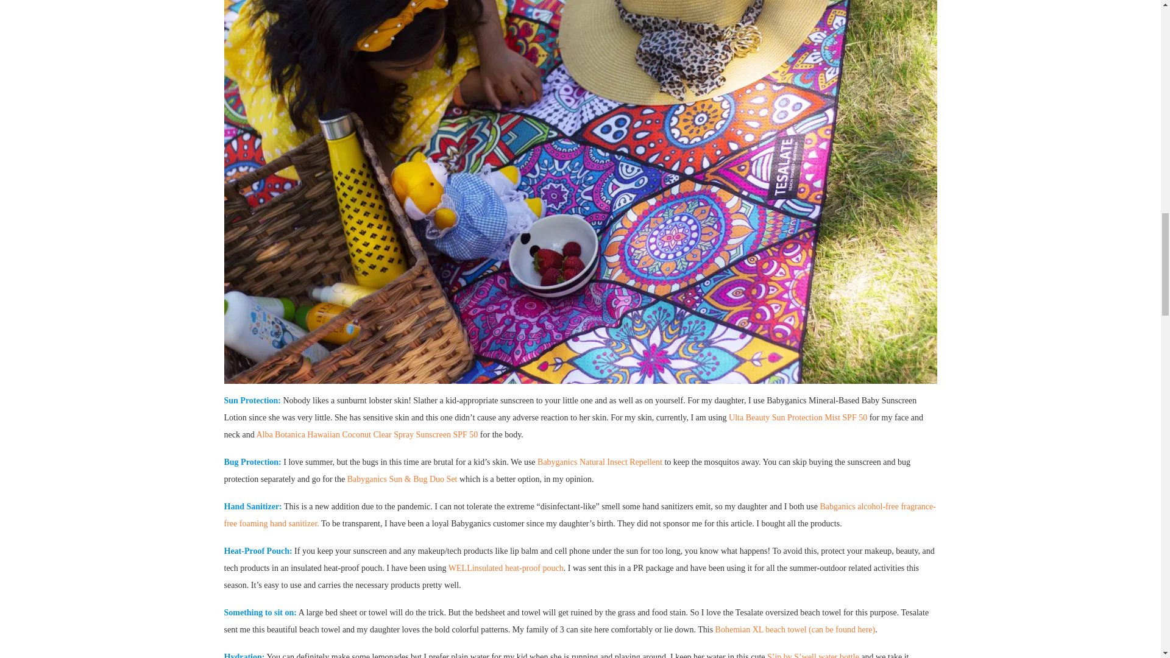 The height and width of the screenshot is (658, 1170). What do you see at coordinates (367, 435) in the screenshot?
I see `Alba Botanica Hawaiian Coconut Clear Spray Sunscreen SPF 50` at bounding box center [367, 435].